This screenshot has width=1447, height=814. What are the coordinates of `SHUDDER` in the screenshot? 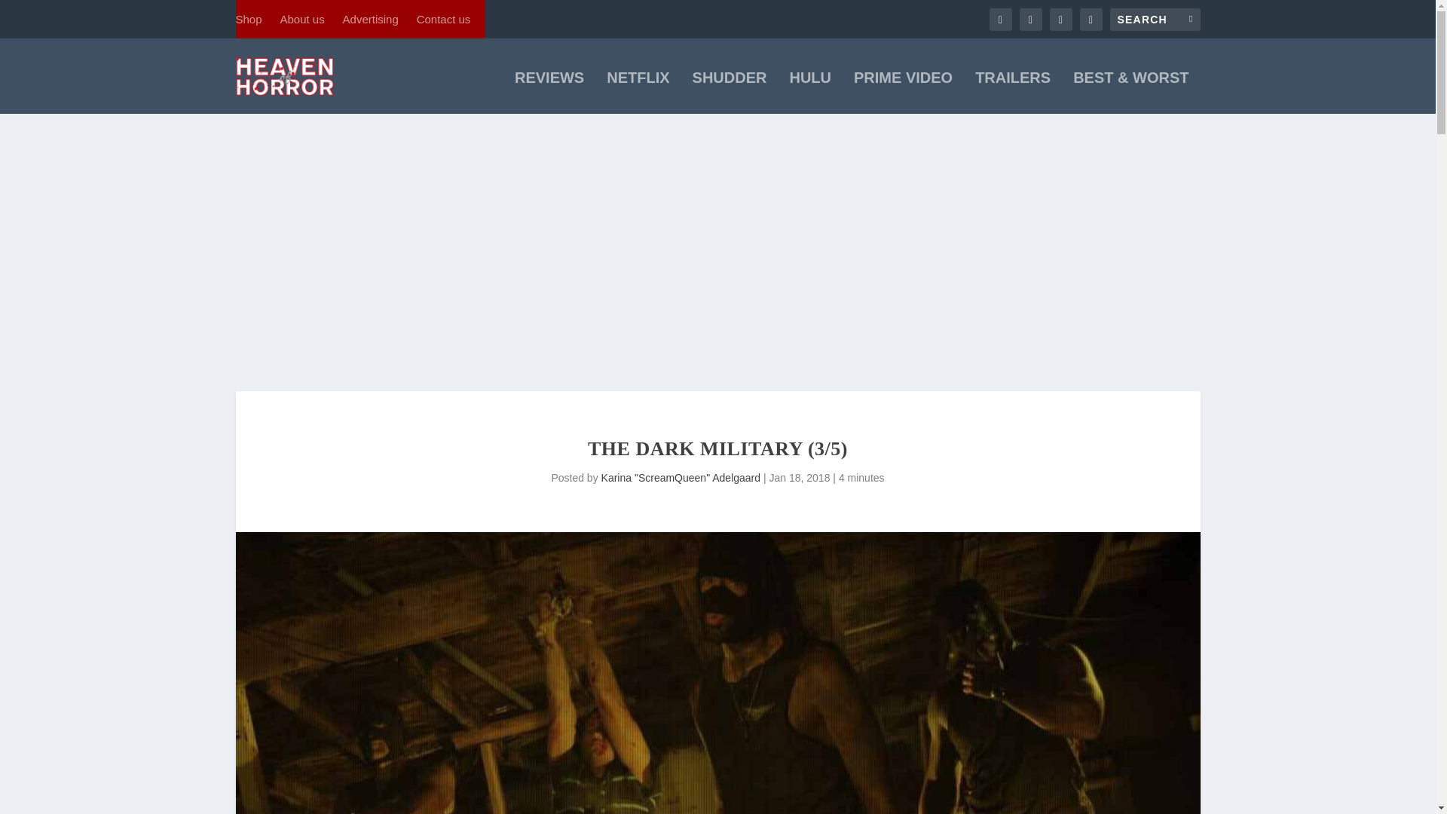 It's located at (730, 93).